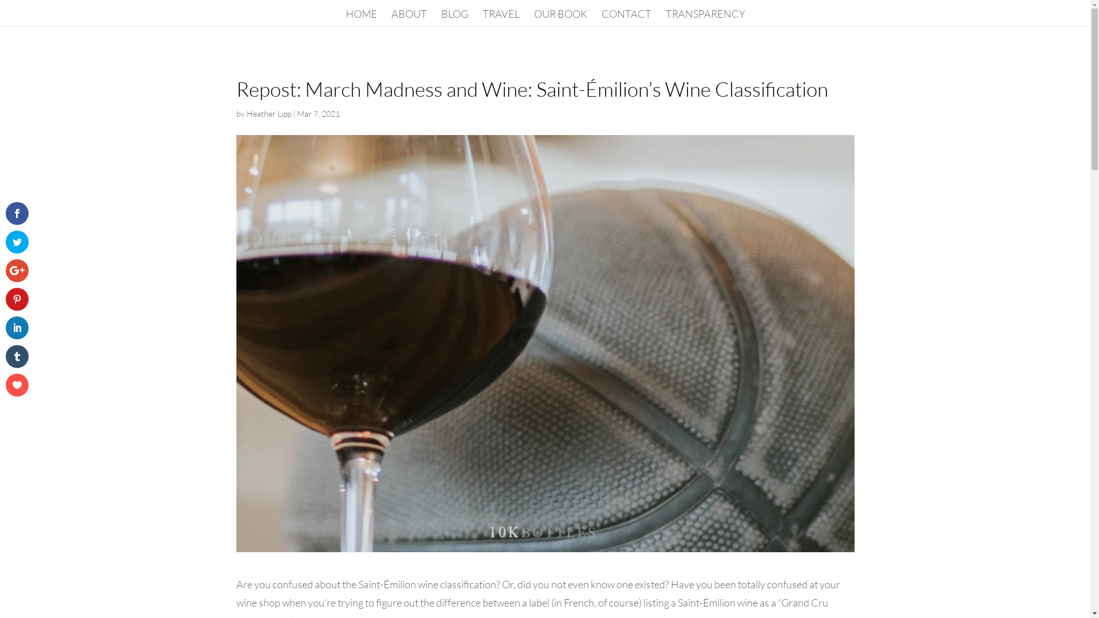 The image size is (1099, 618). Describe the element at coordinates (268, 113) in the screenshot. I see `Heather Lipp` at that location.